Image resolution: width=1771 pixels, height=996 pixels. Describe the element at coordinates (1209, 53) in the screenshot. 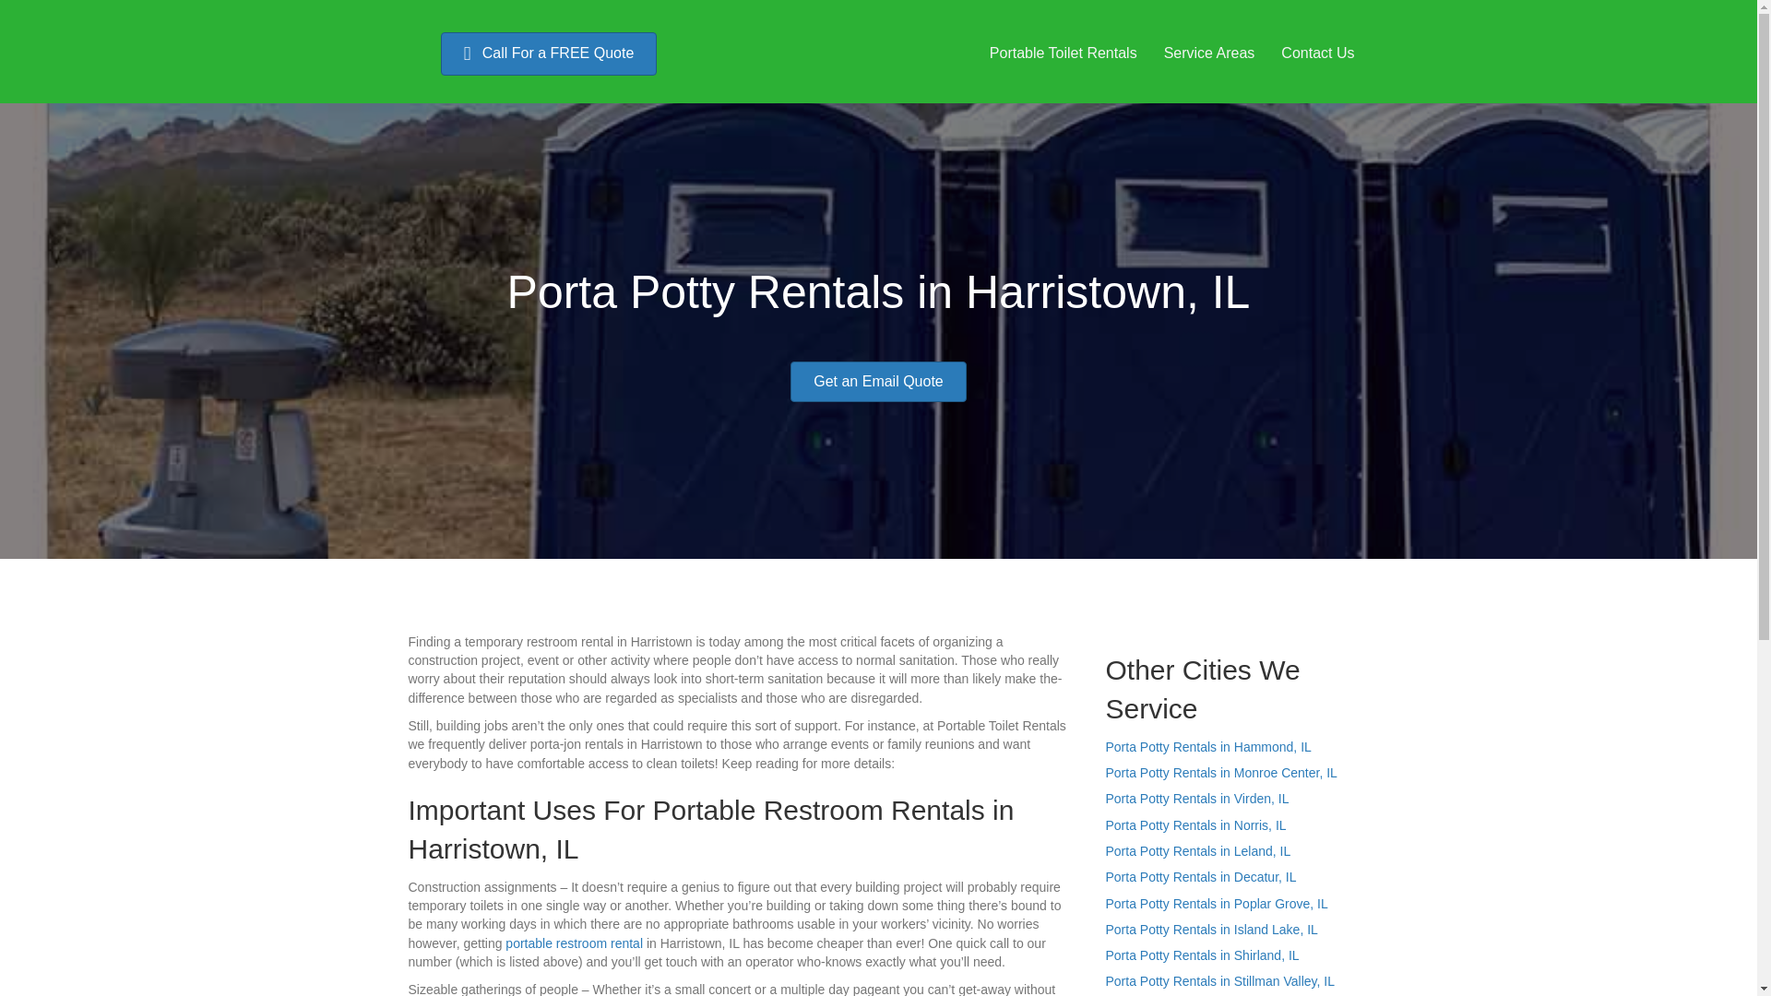

I see `Service Areas` at that location.